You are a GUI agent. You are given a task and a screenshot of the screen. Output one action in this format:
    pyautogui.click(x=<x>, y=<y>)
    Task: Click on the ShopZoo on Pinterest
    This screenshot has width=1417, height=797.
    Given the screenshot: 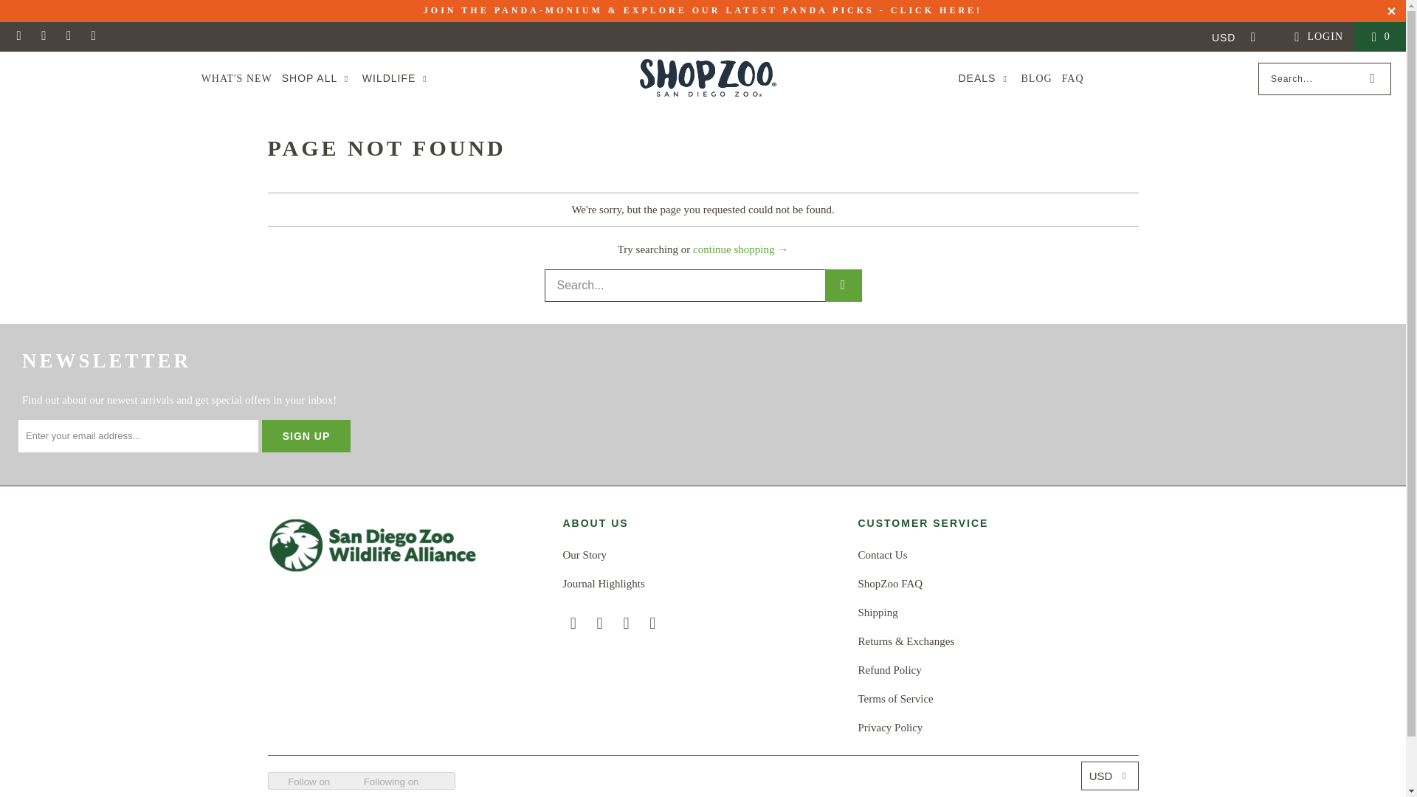 What is the action you would take?
    pyautogui.click(x=626, y=623)
    